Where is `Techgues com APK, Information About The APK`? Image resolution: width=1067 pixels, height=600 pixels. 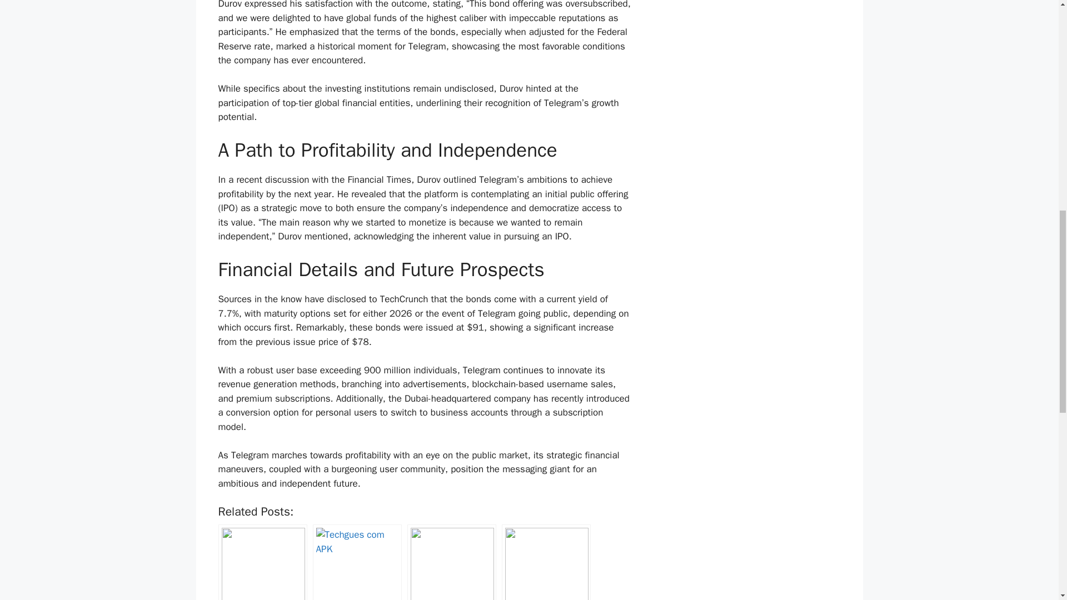 Techgues com APK, Information About The APK is located at coordinates (357, 562).